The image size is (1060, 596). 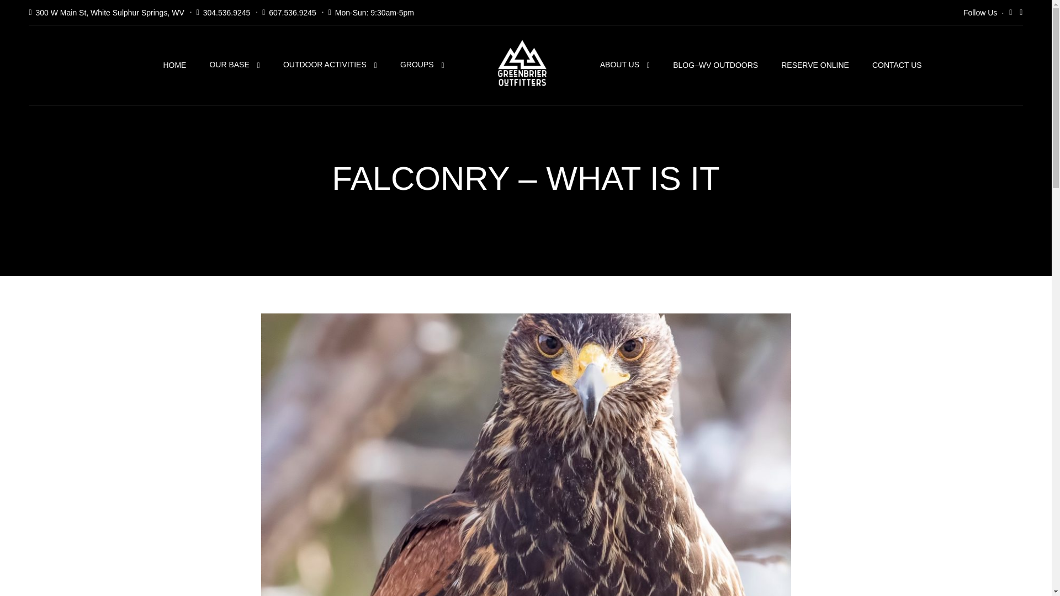 I want to click on OUTDOOR ACTIVITIES, so click(x=330, y=65).